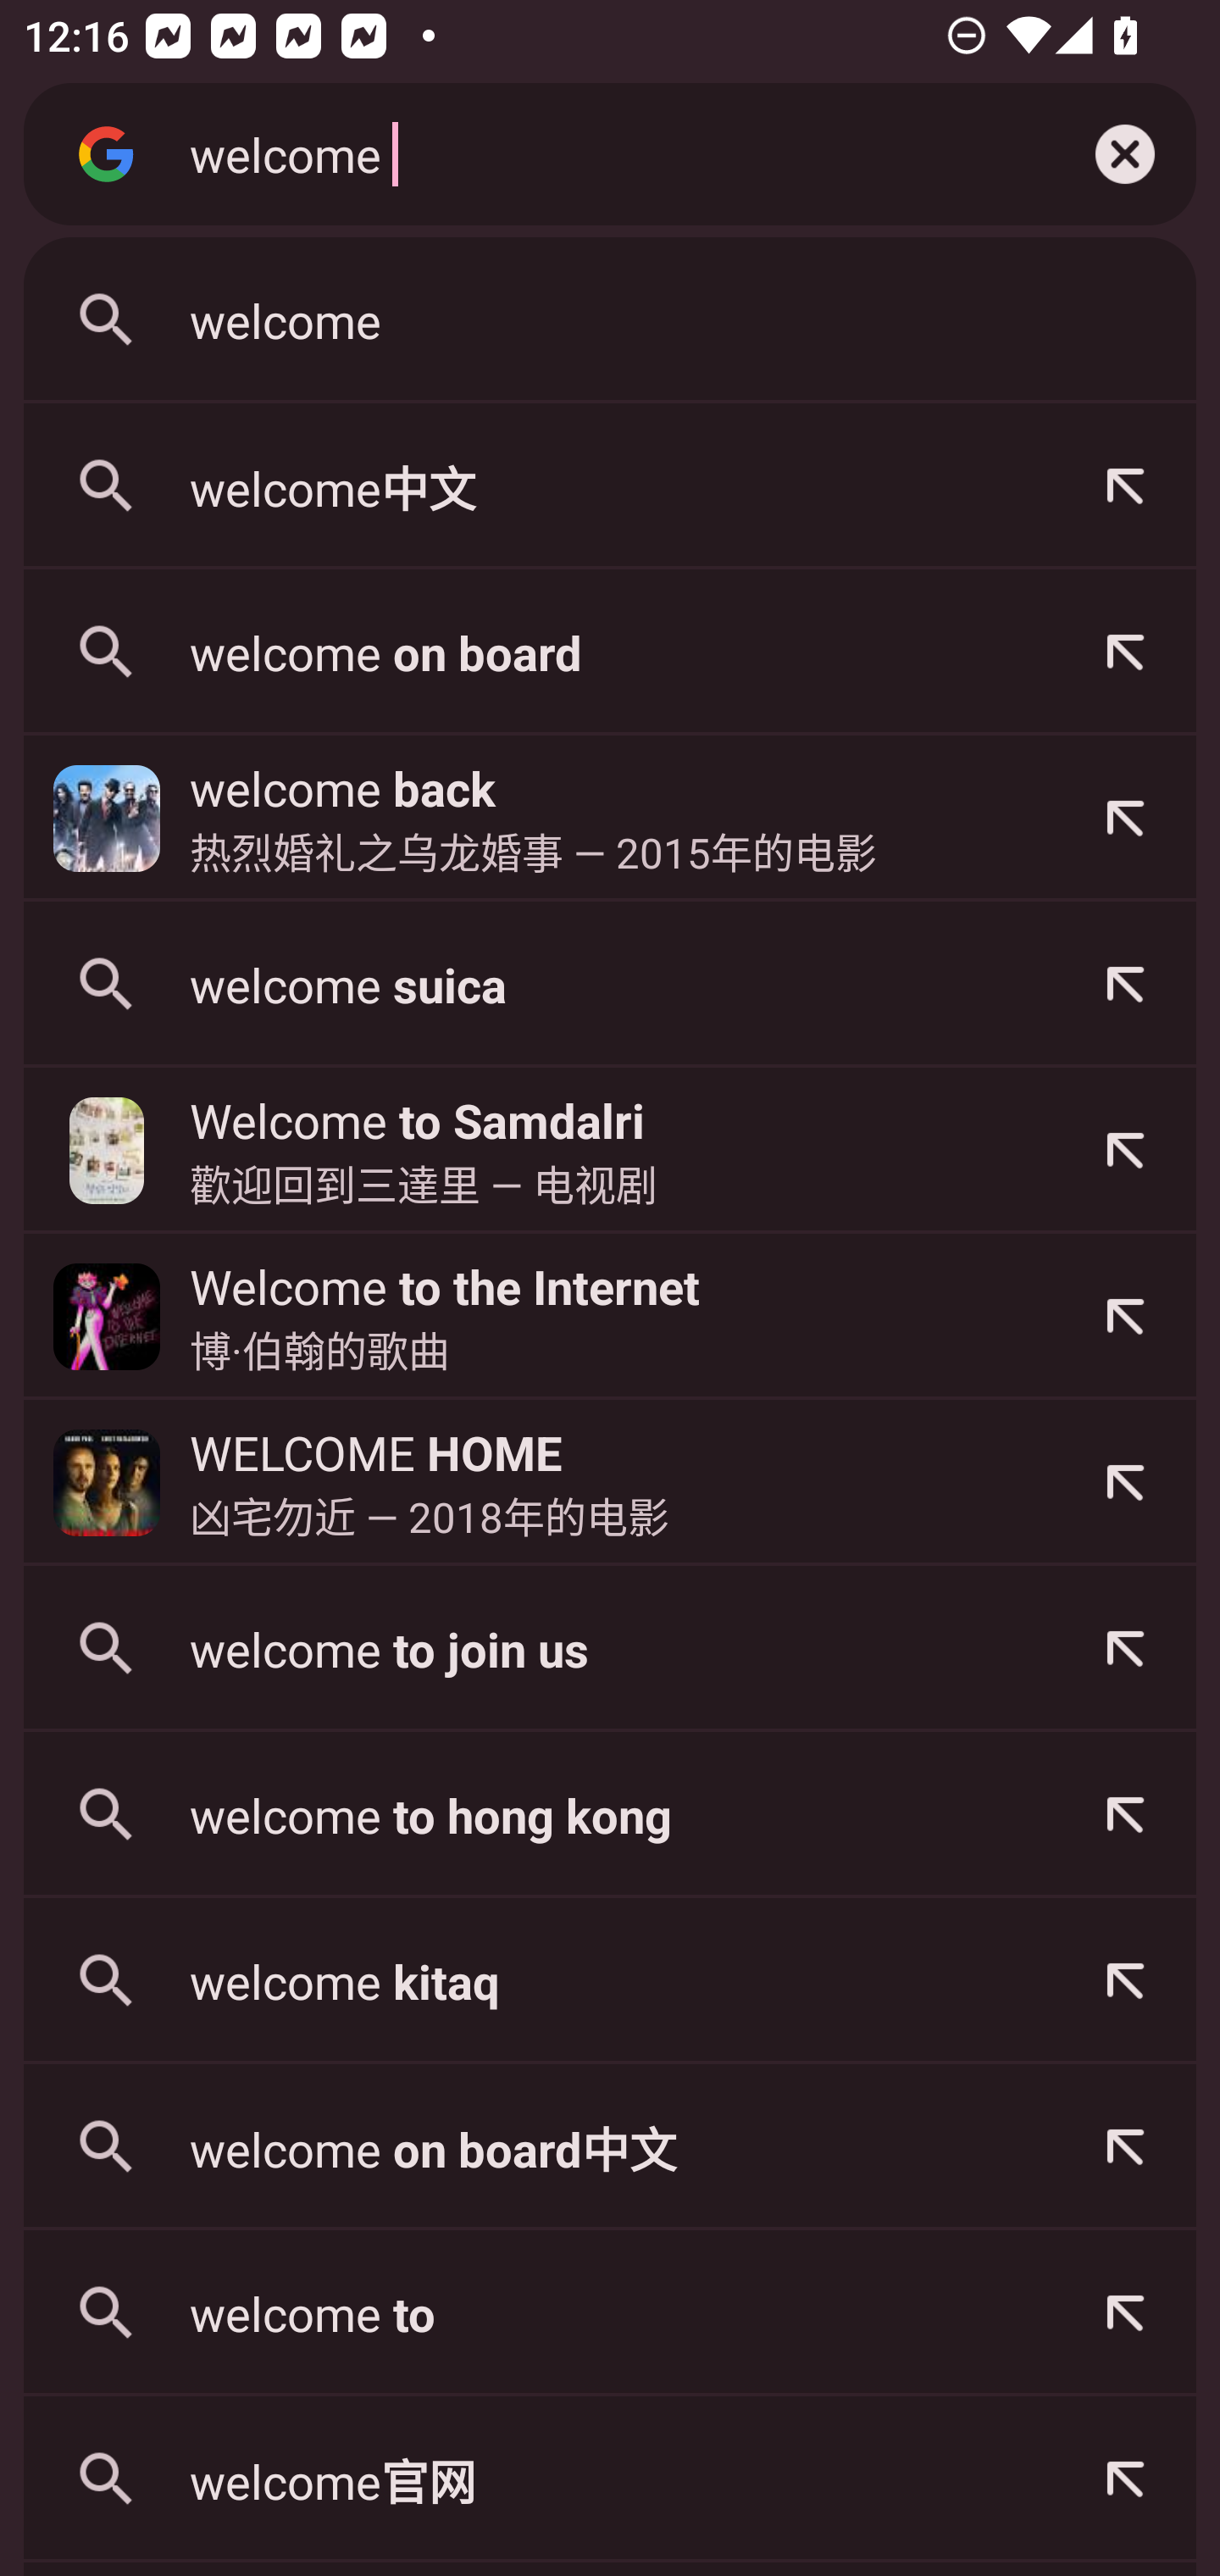  What do you see at coordinates (604, 153) in the screenshot?
I see `welcome ` at bounding box center [604, 153].